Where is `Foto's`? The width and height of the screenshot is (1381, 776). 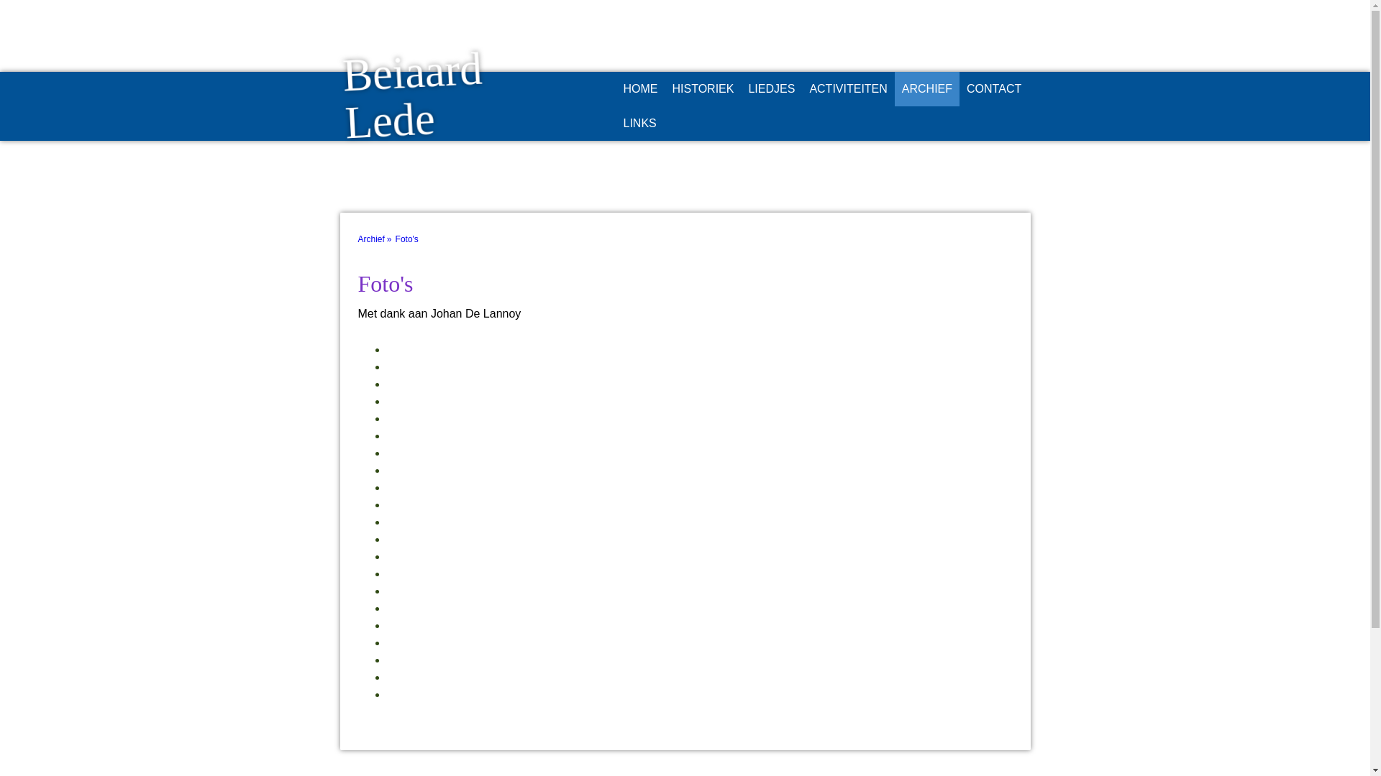
Foto's is located at coordinates (410, 239).